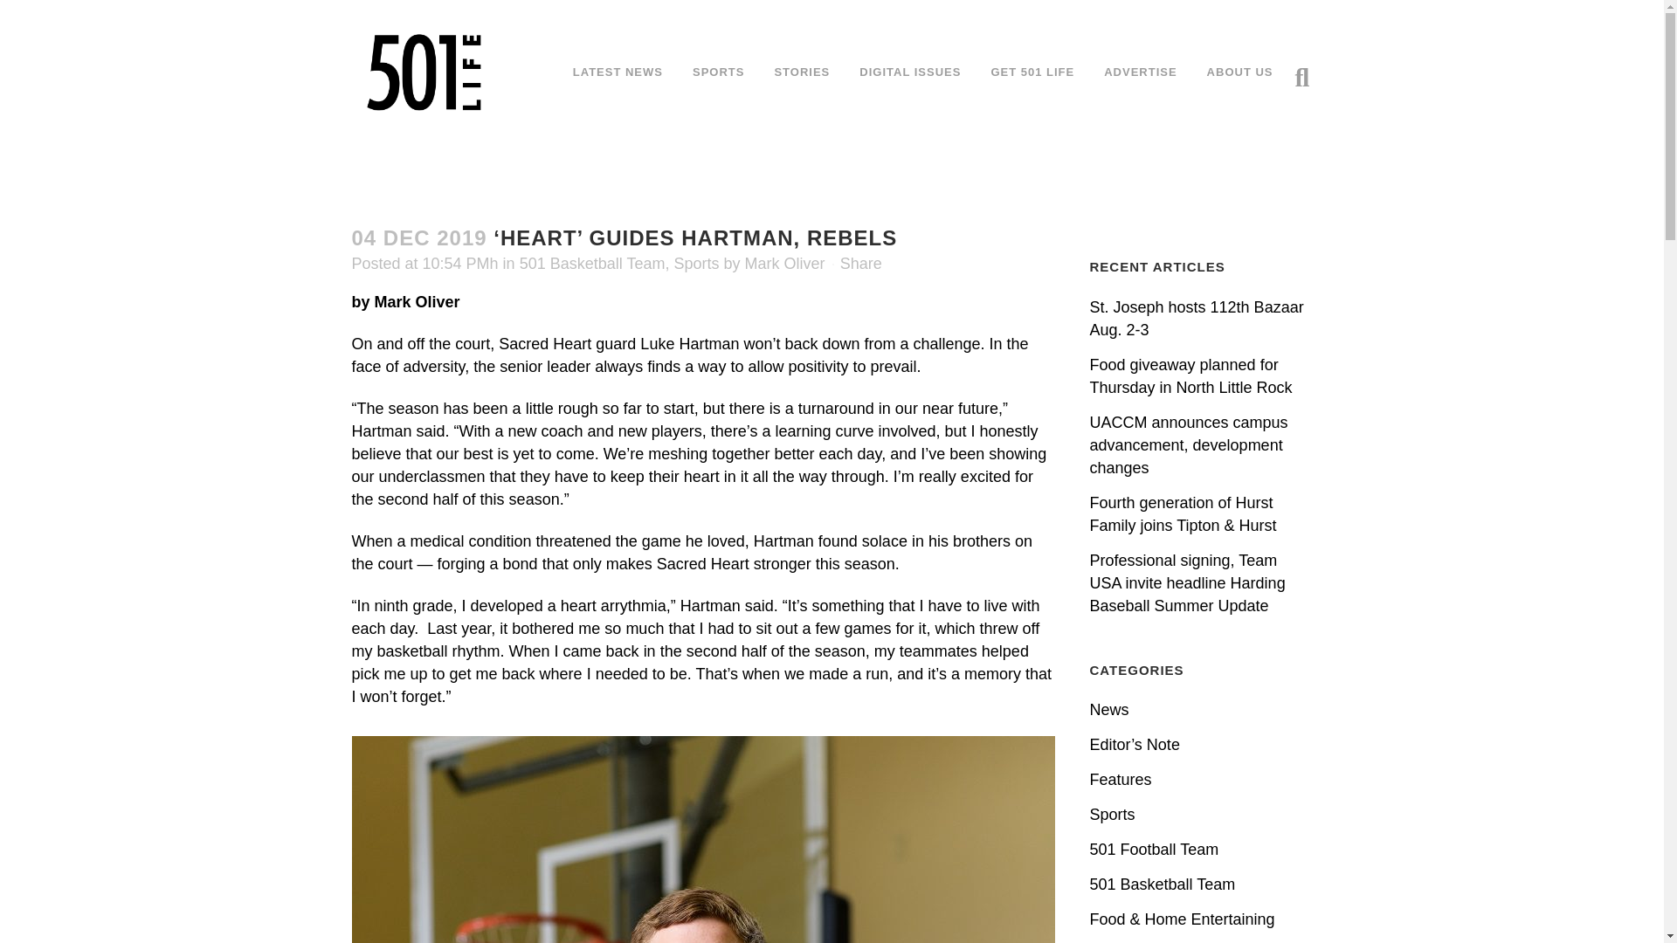 The image size is (1677, 943). Describe the element at coordinates (718, 72) in the screenshot. I see `SPORTS` at that location.